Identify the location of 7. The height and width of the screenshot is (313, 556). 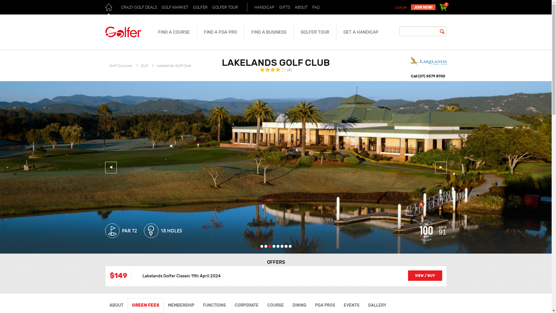
(286, 246).